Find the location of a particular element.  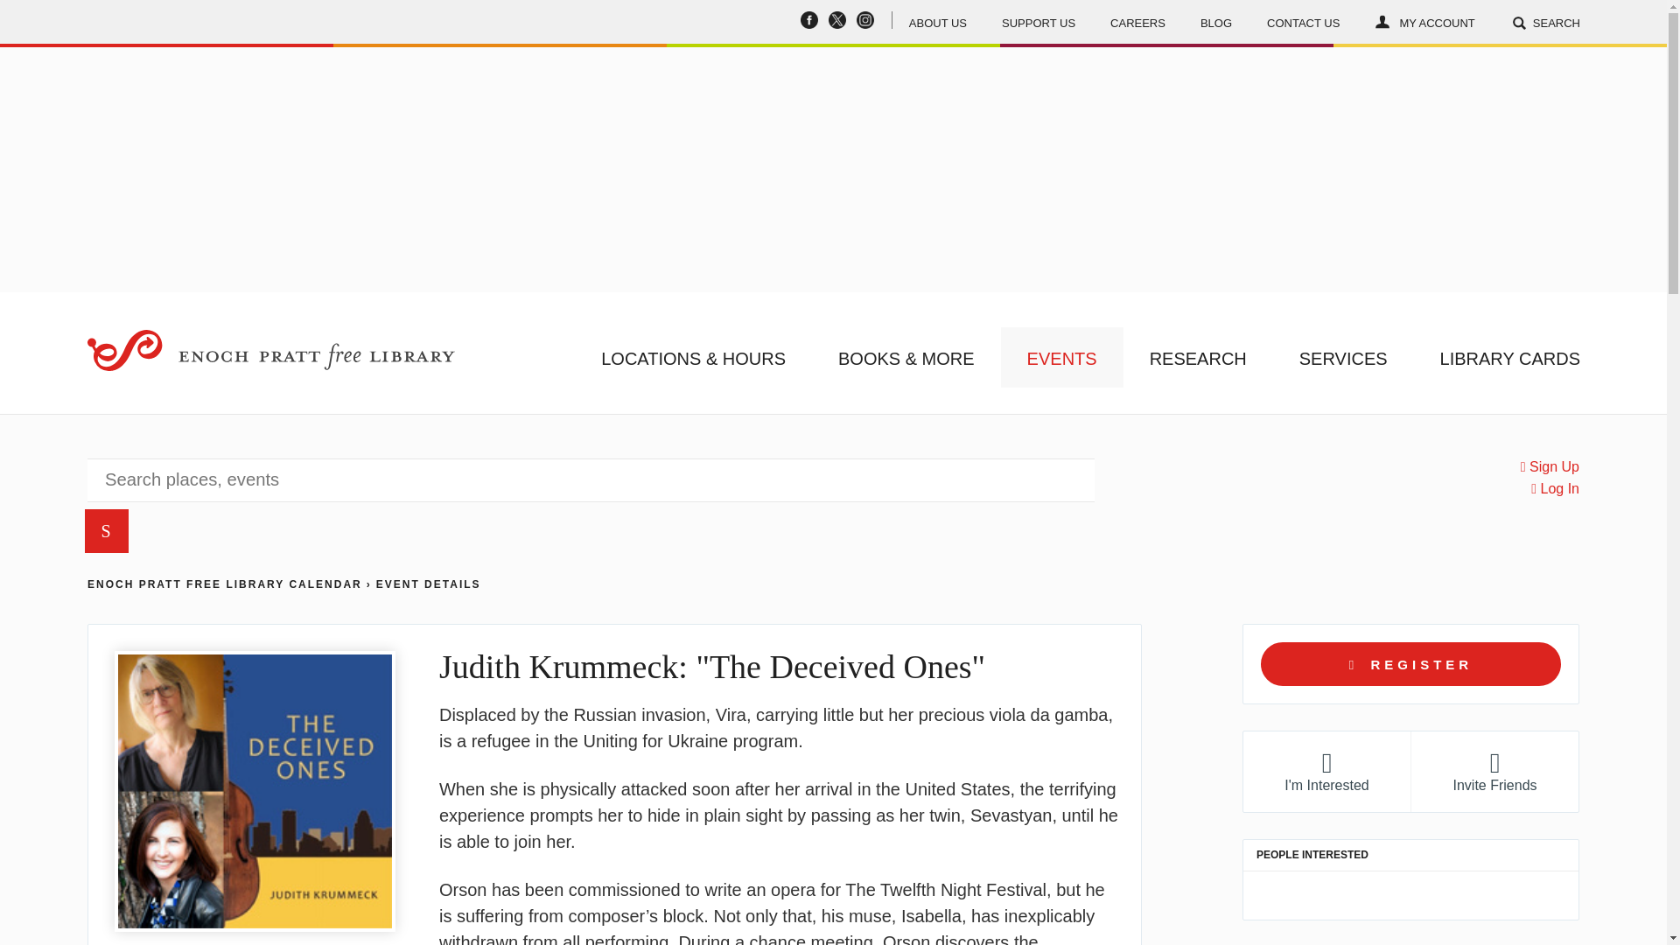

MY ACCOUNT is located at coordinates (1424, 21).